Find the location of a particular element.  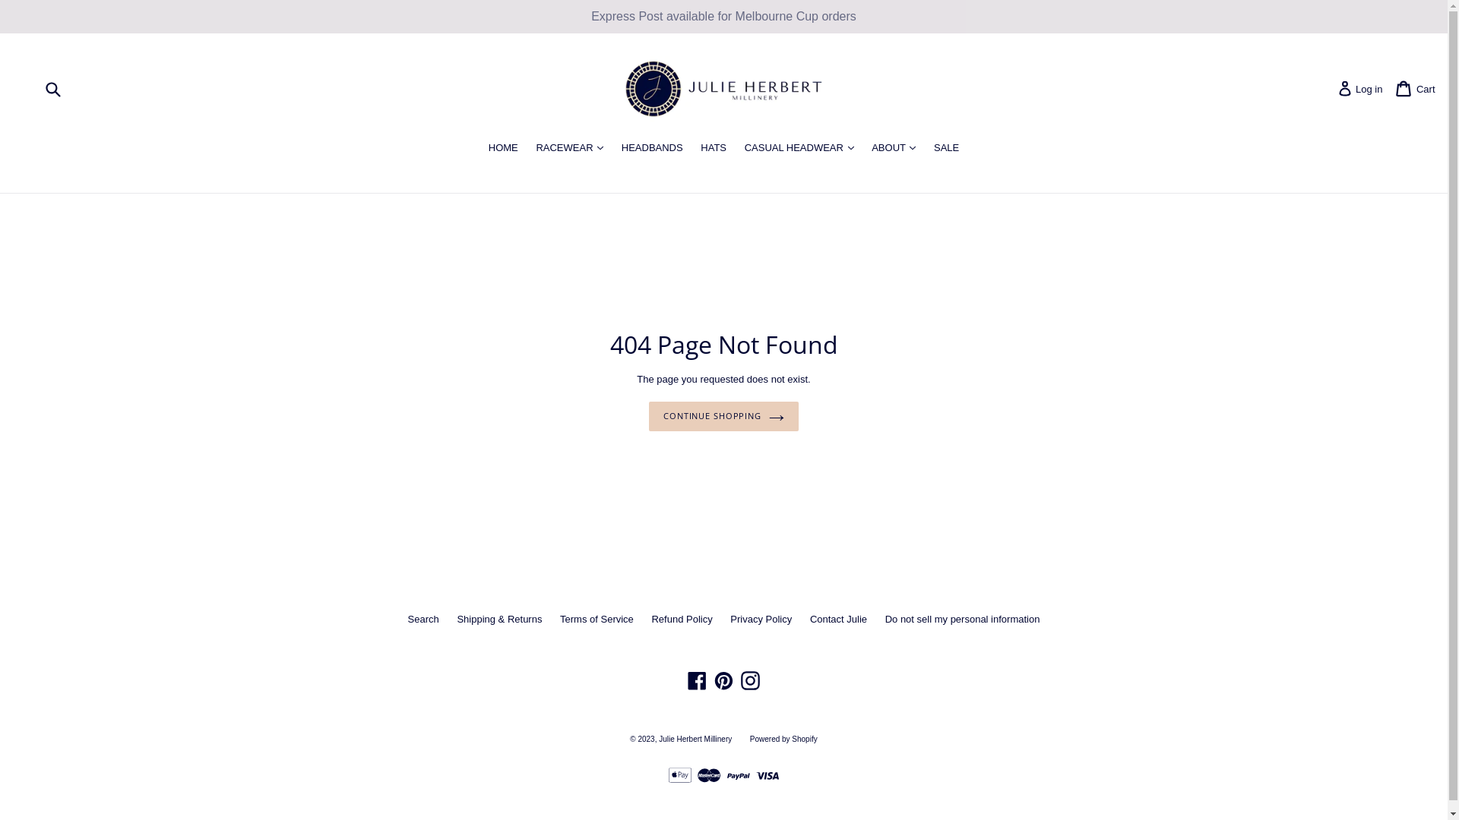

Privacy Policy is located at coordinates (761, 620).